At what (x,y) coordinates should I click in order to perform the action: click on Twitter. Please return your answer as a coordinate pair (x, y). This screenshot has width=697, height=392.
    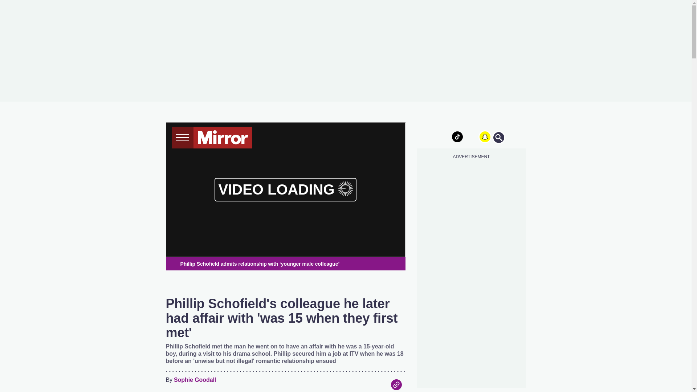
    Looking at the image, I should click on (367, 385).